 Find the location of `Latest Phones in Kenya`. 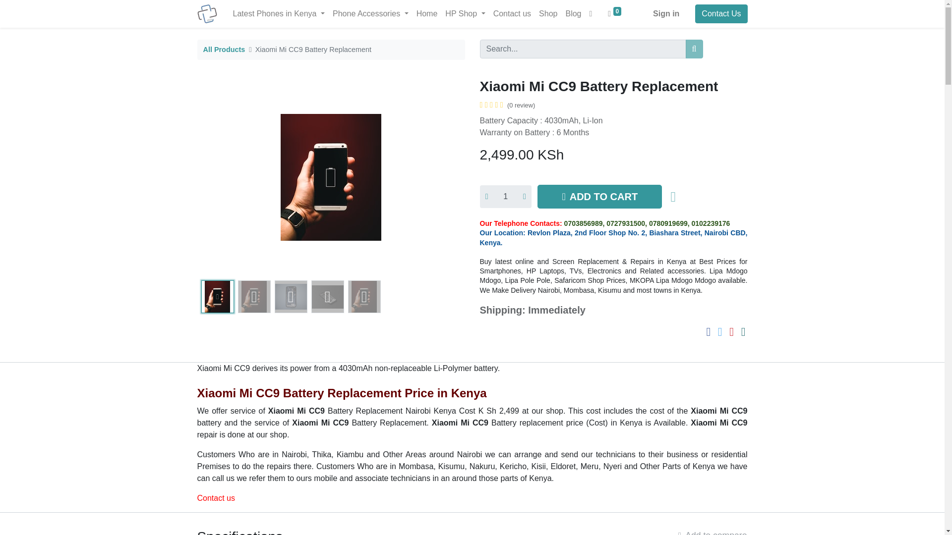

Latest Phones in Kenya is located at coordinates (279, 13).